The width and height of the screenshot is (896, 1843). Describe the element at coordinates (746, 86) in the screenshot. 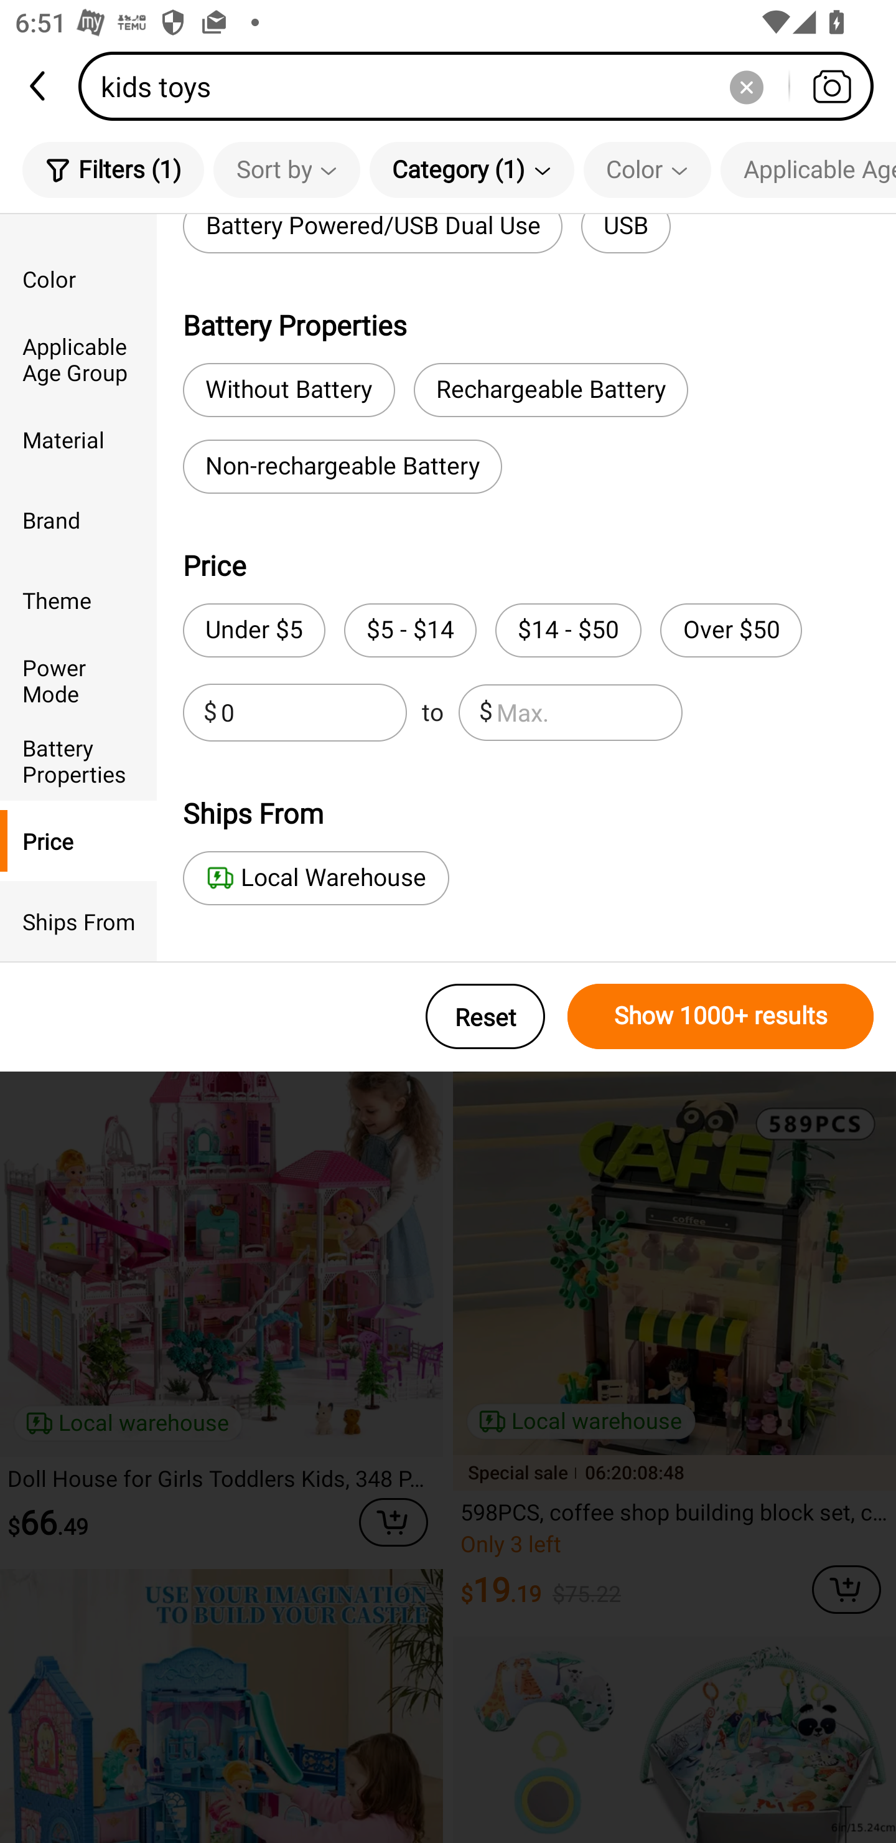

I see `Delete search history` at that location.